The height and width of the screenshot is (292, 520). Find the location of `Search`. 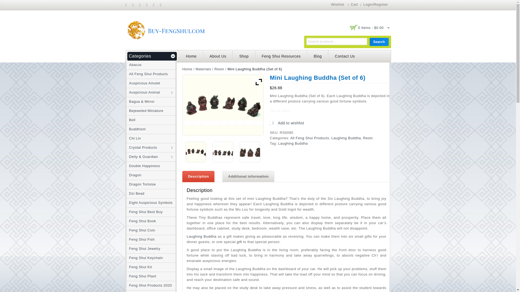

Search is located at coordinates (379, 42).